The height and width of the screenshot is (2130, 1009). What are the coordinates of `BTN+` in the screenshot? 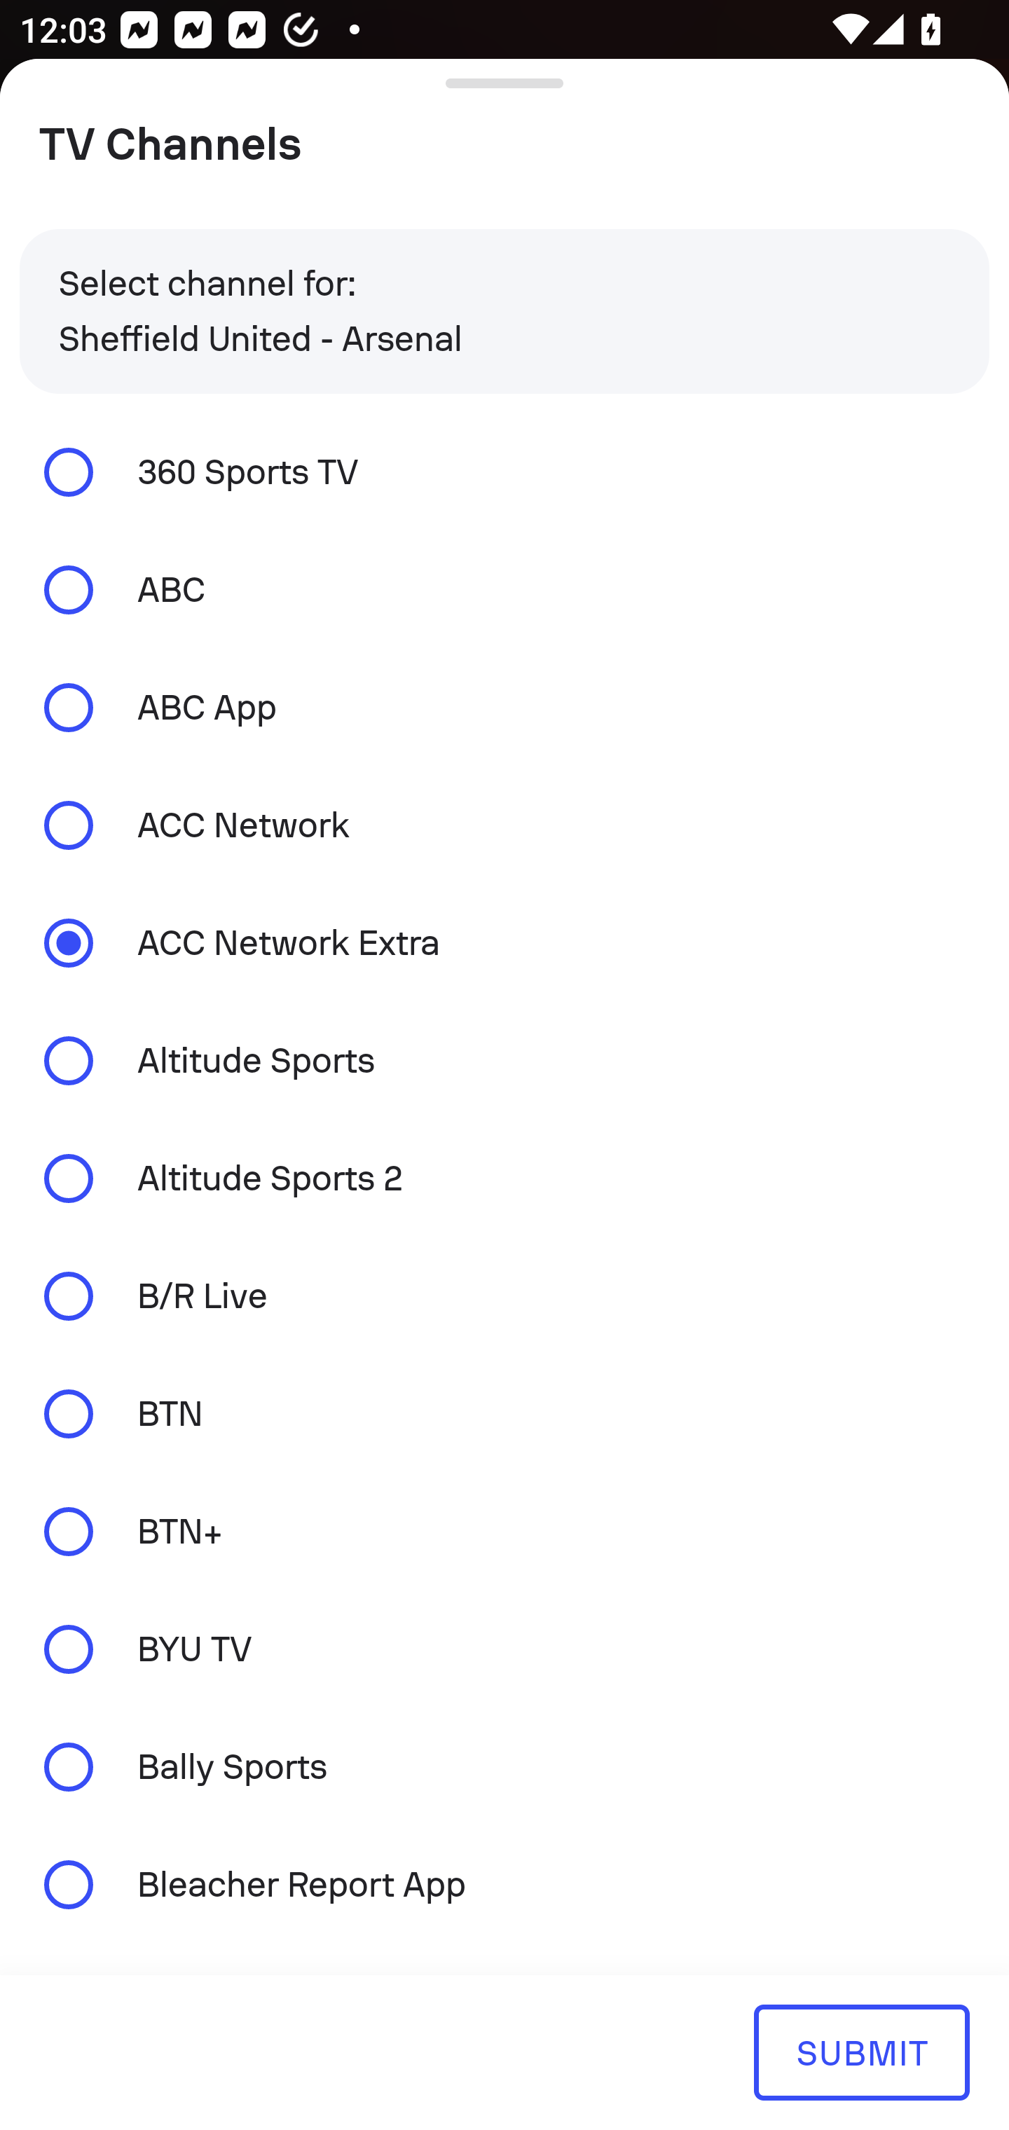 It's located at (504, 1531).